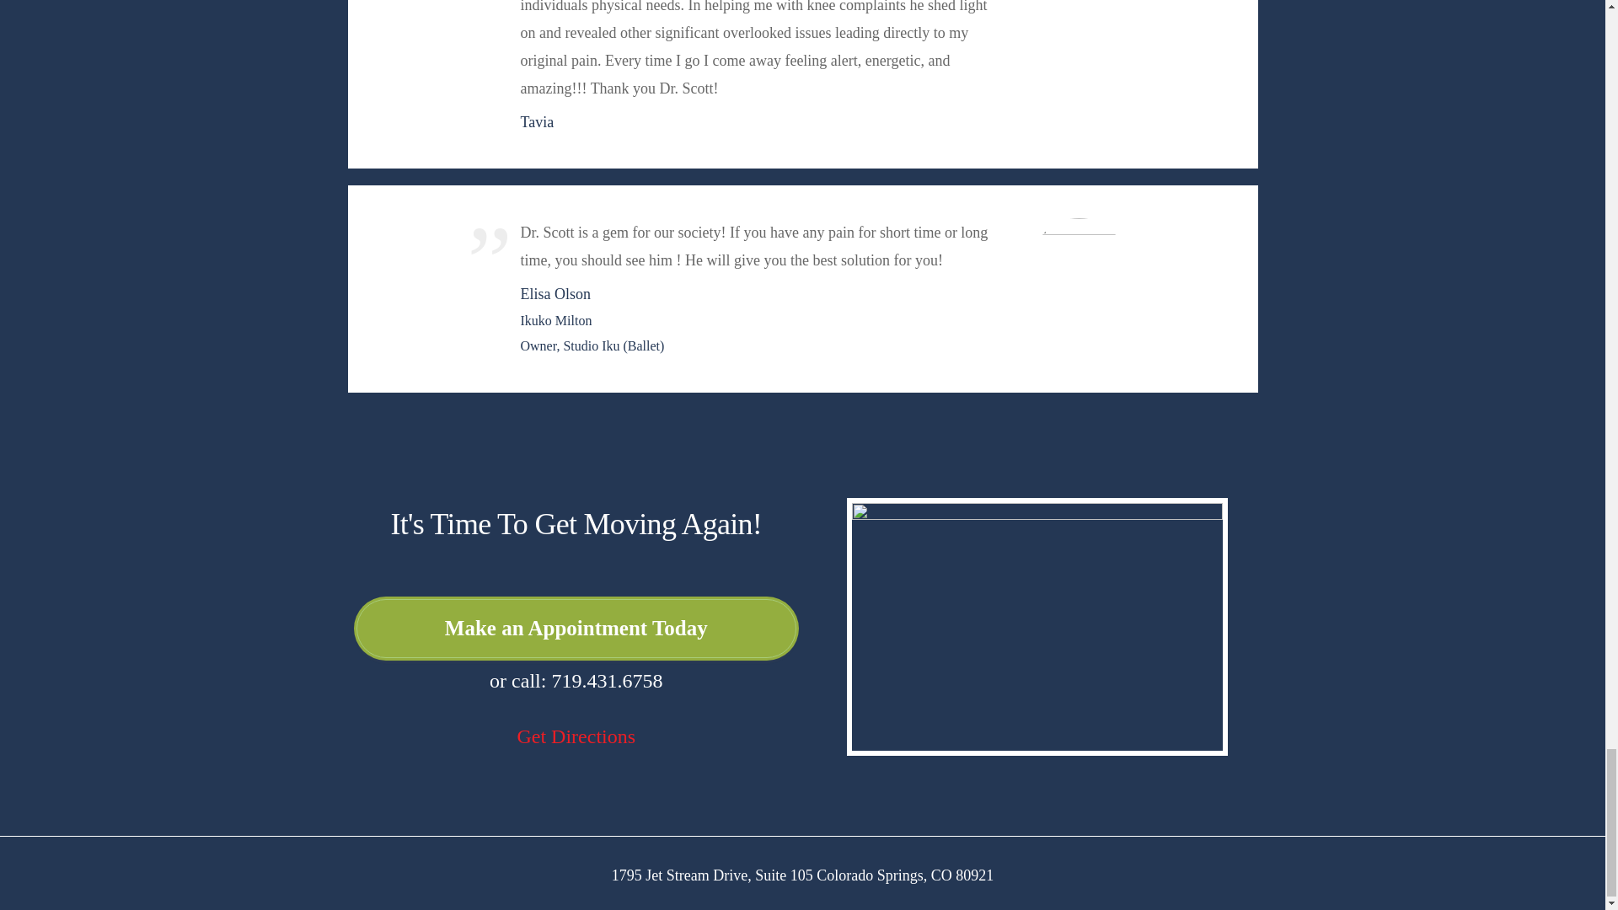 Image resolution: width=1618 pixels, height=910 pixels. What do you see at coordinates (576, 736) in the screenshot?
I see `Get Directions` at bounding box center [576, 736].